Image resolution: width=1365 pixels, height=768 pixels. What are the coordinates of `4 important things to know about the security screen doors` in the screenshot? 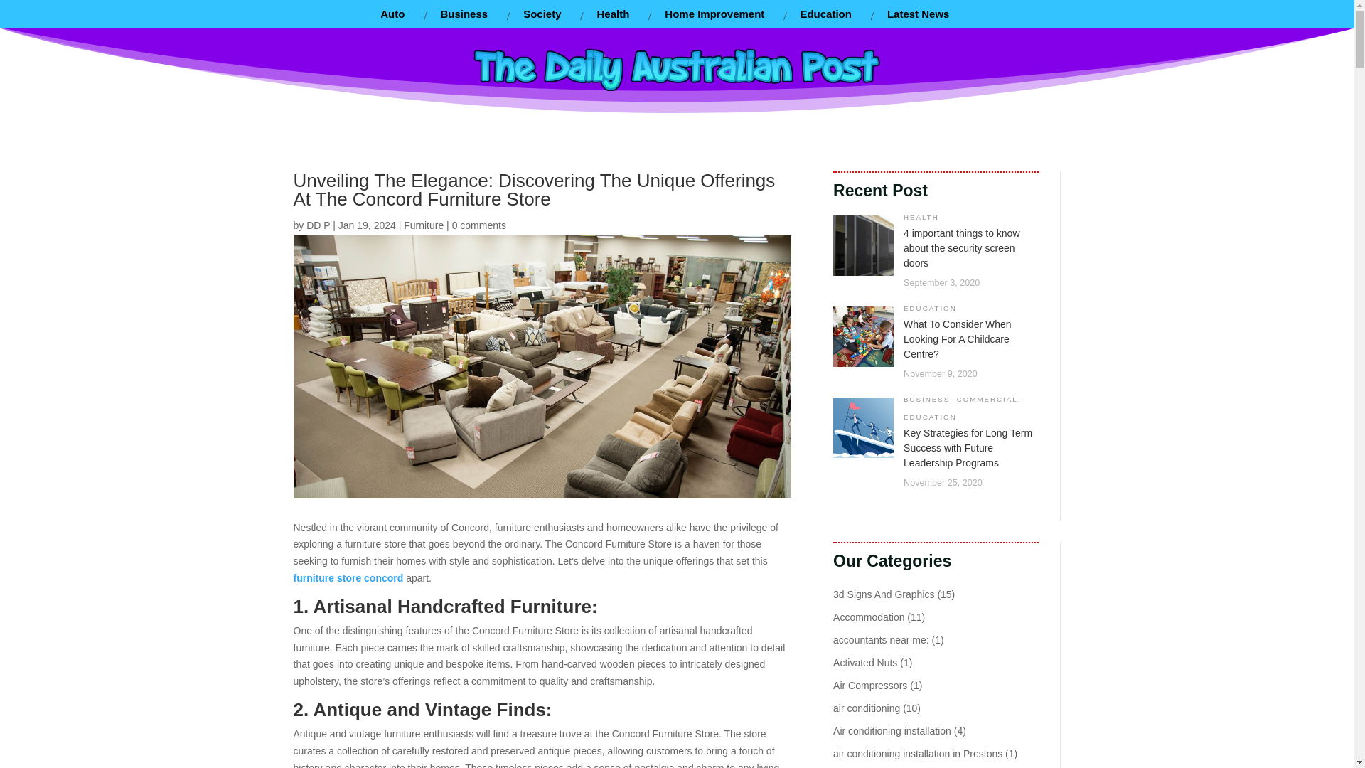 It's located at (961, 247).